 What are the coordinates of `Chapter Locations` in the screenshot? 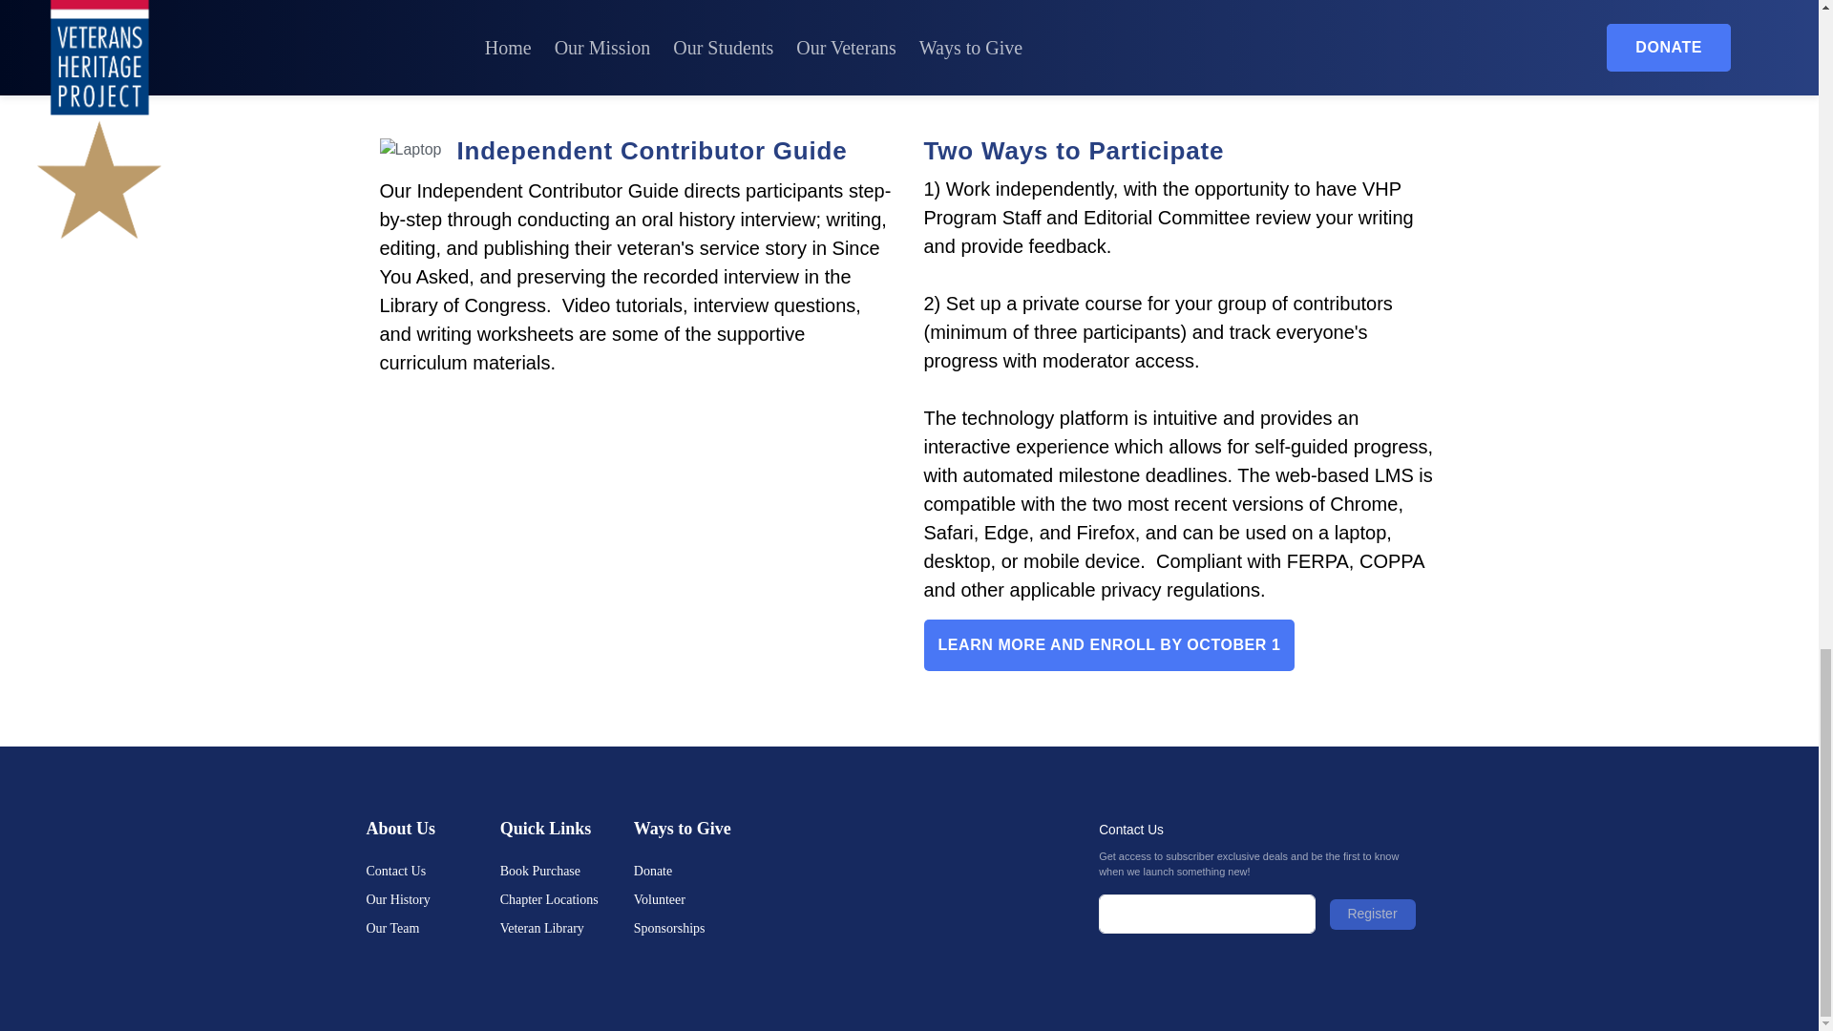 It's located at (567, 899).